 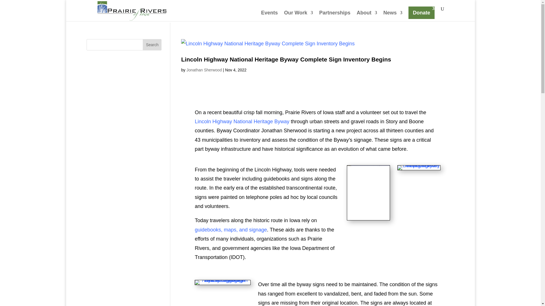 What do you see at coordinates (204, 70) in the screenshot?
I see `Jonathan Sherwood` at bounding box center [204, 70].